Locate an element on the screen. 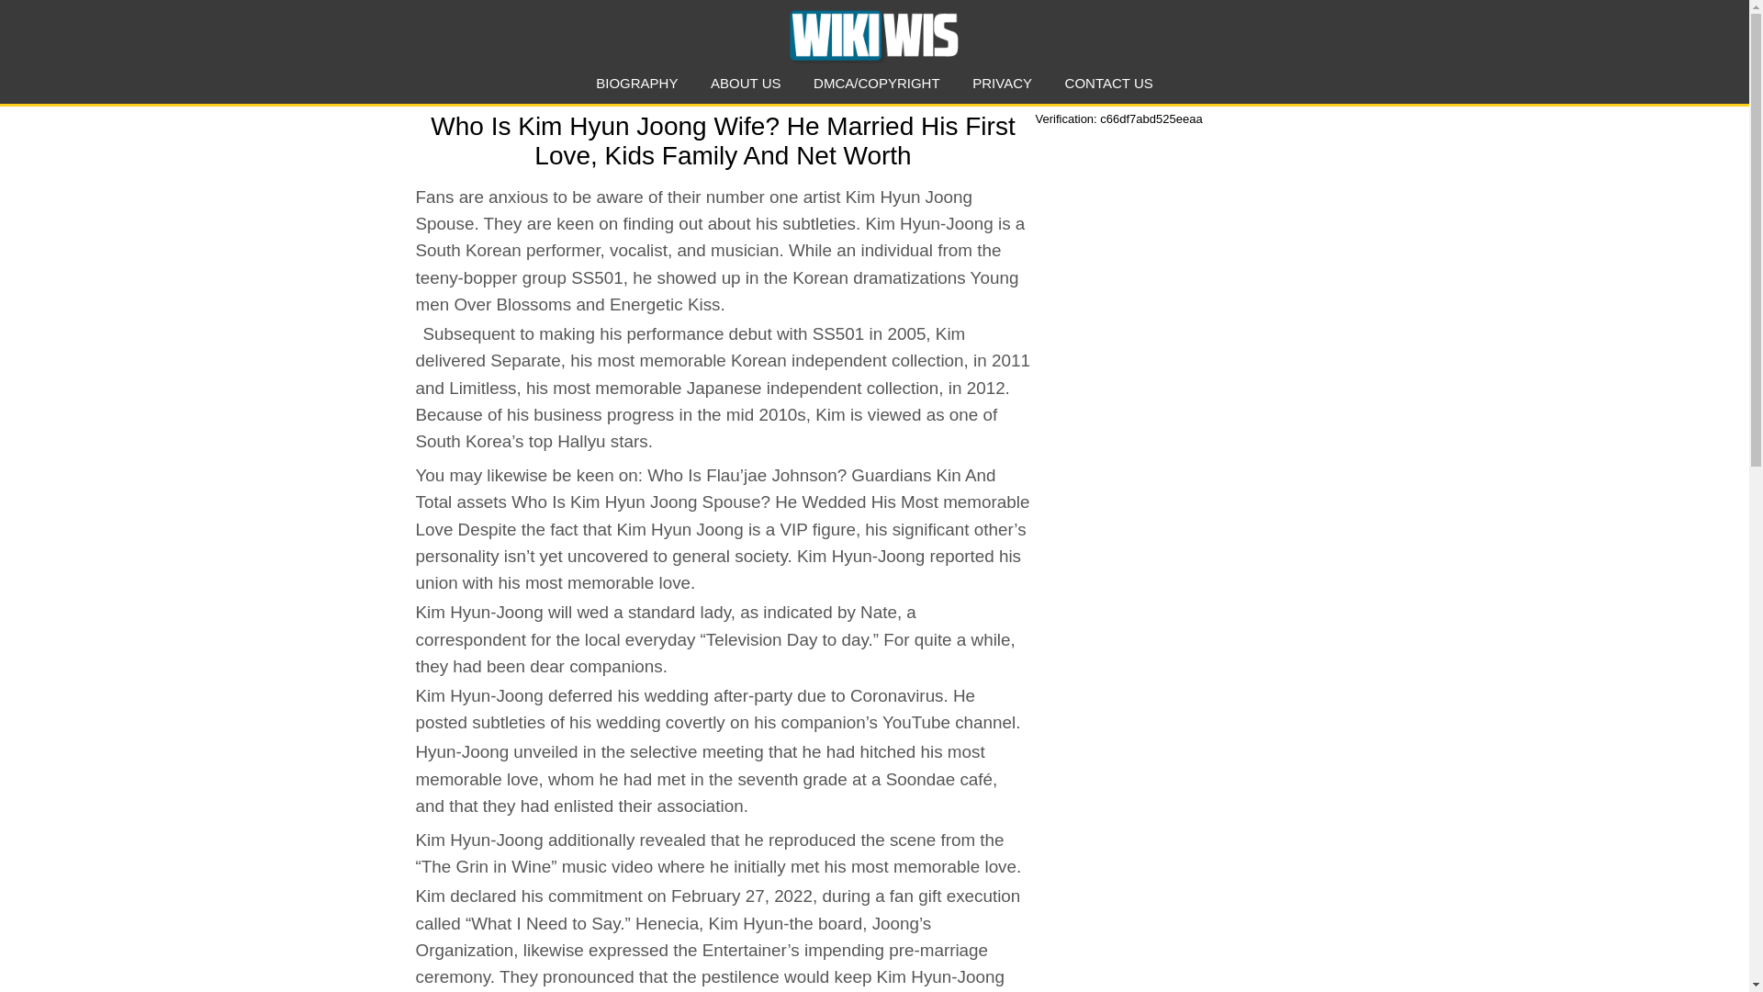 This screenshot has width=1763, height=992. anasayfa is located at coordinates (873, 35).